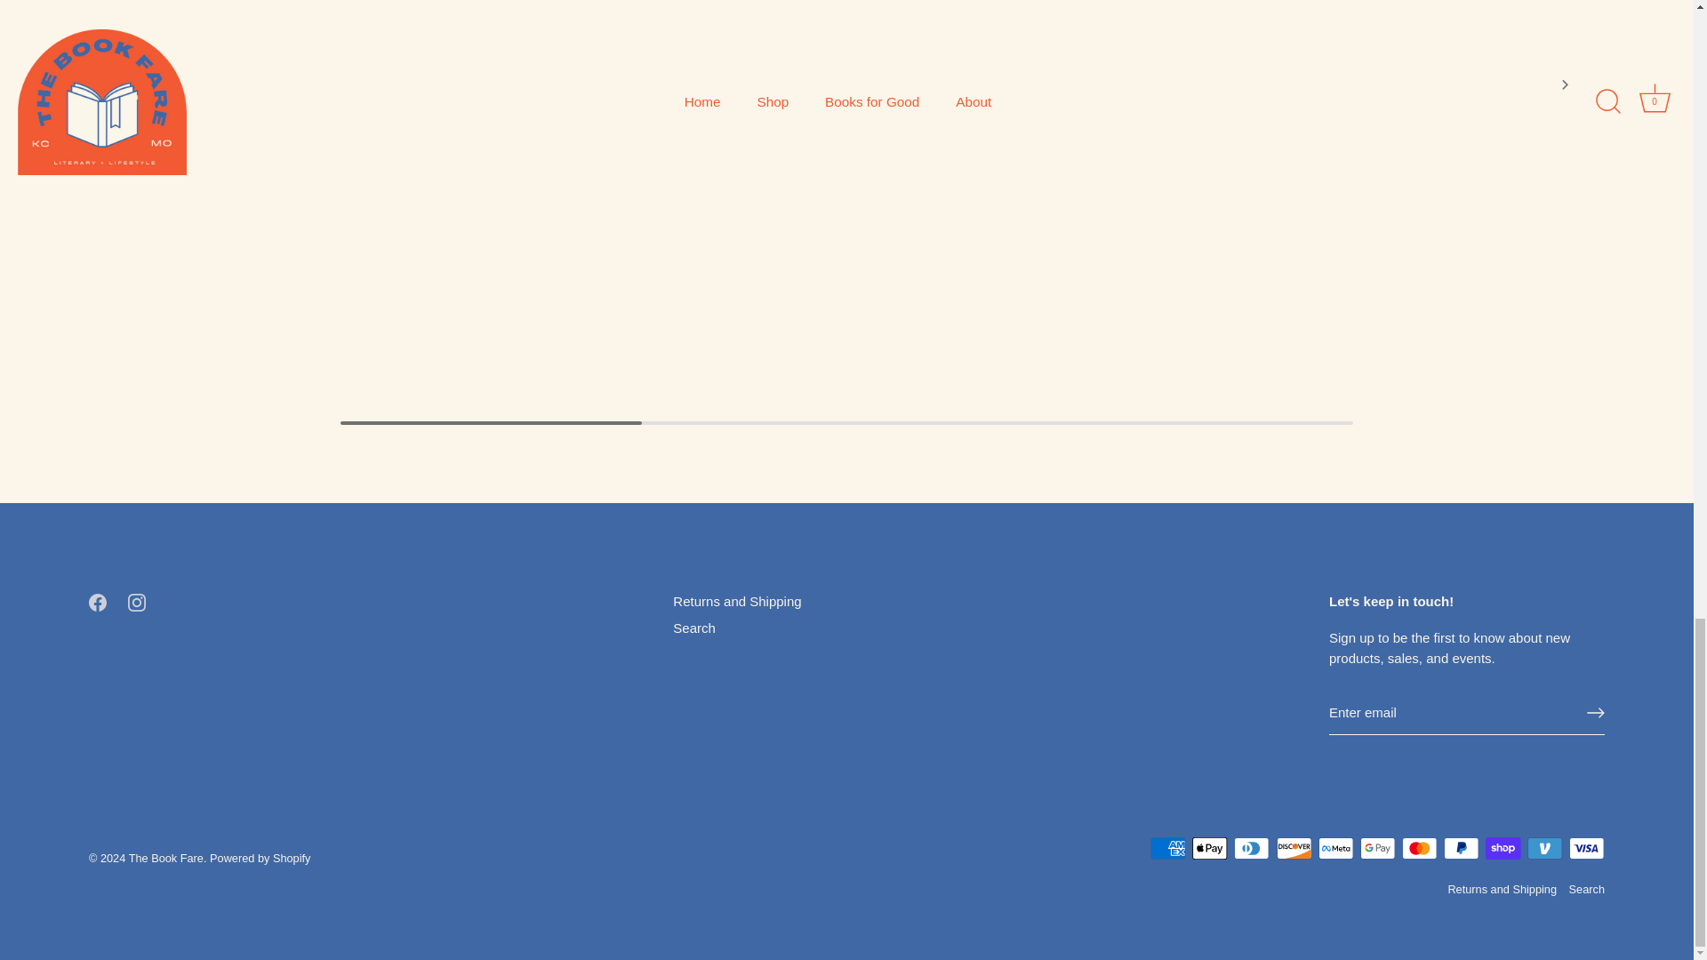 Image resolution: width=1707 pixels, height=960 pixels. I want to click on Venmo, so click(1544, 848).